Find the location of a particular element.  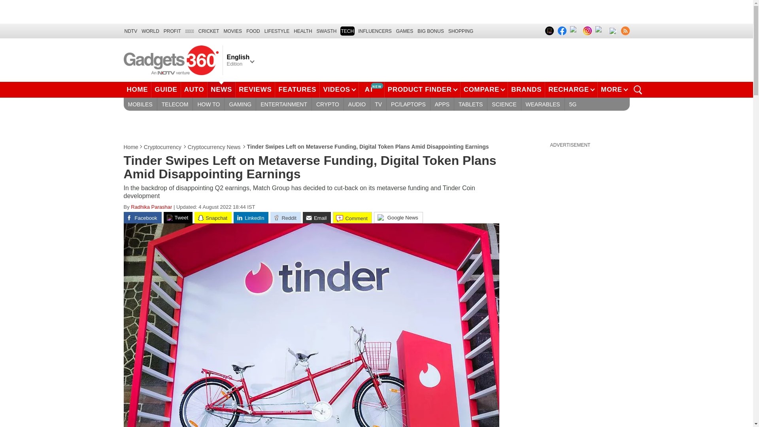

Cricket is located at coordinates (209, 31).